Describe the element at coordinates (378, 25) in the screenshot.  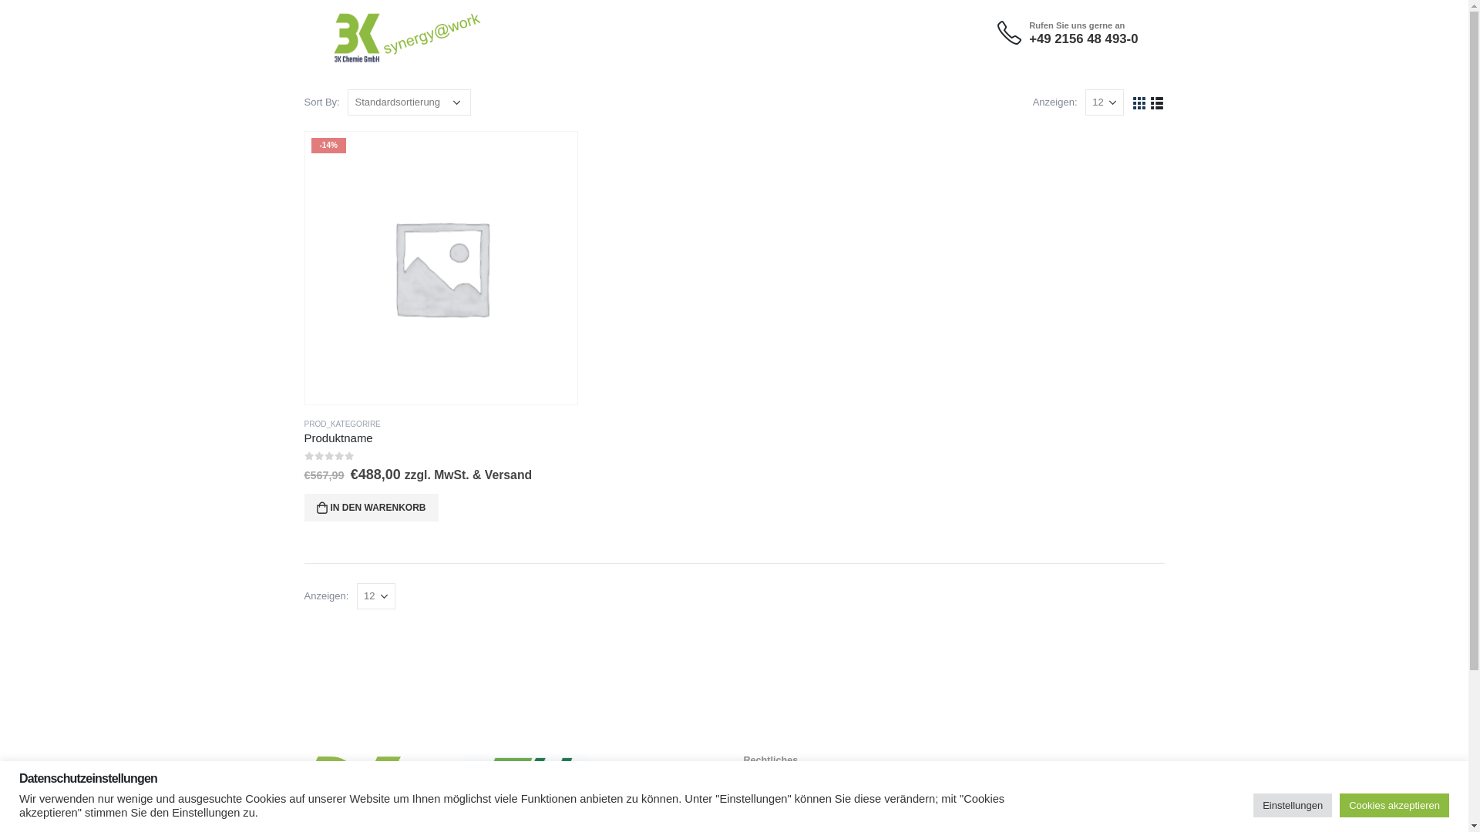
I see `3K Chemie GmbH - Kompetenz in Klebstoff & Tapes` at that location.